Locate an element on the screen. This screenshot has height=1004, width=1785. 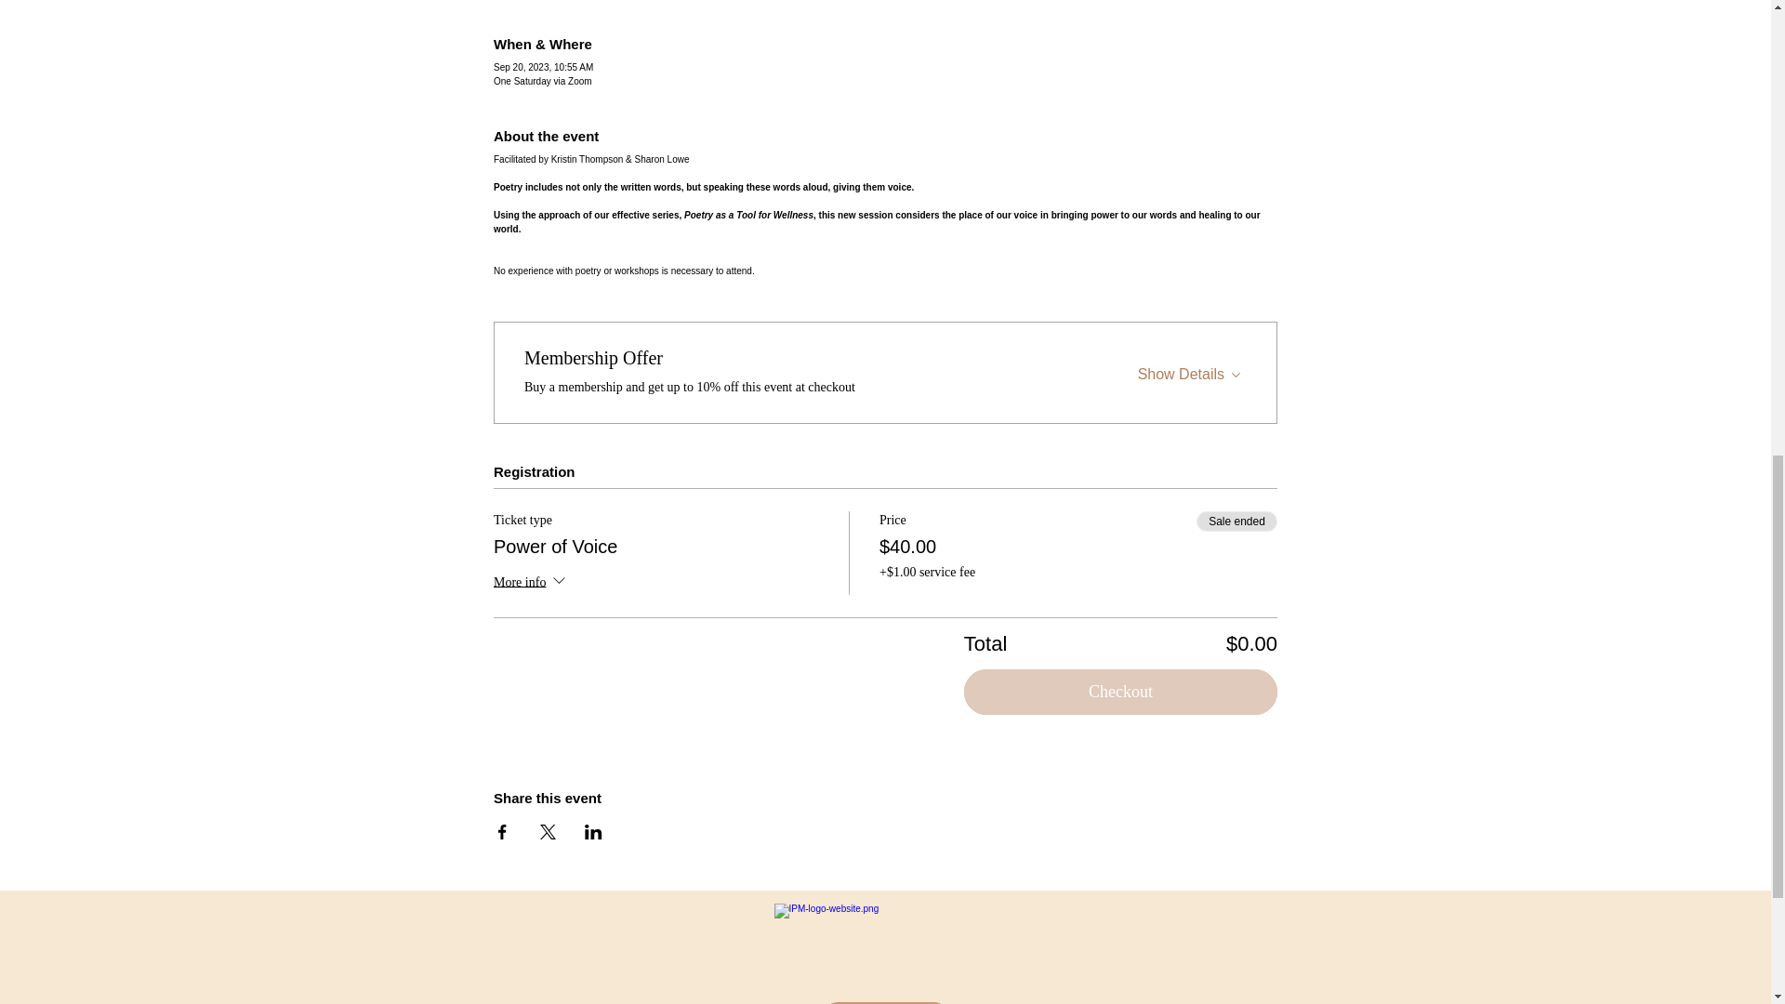
Show Details is located at coordinates (1192, 370).